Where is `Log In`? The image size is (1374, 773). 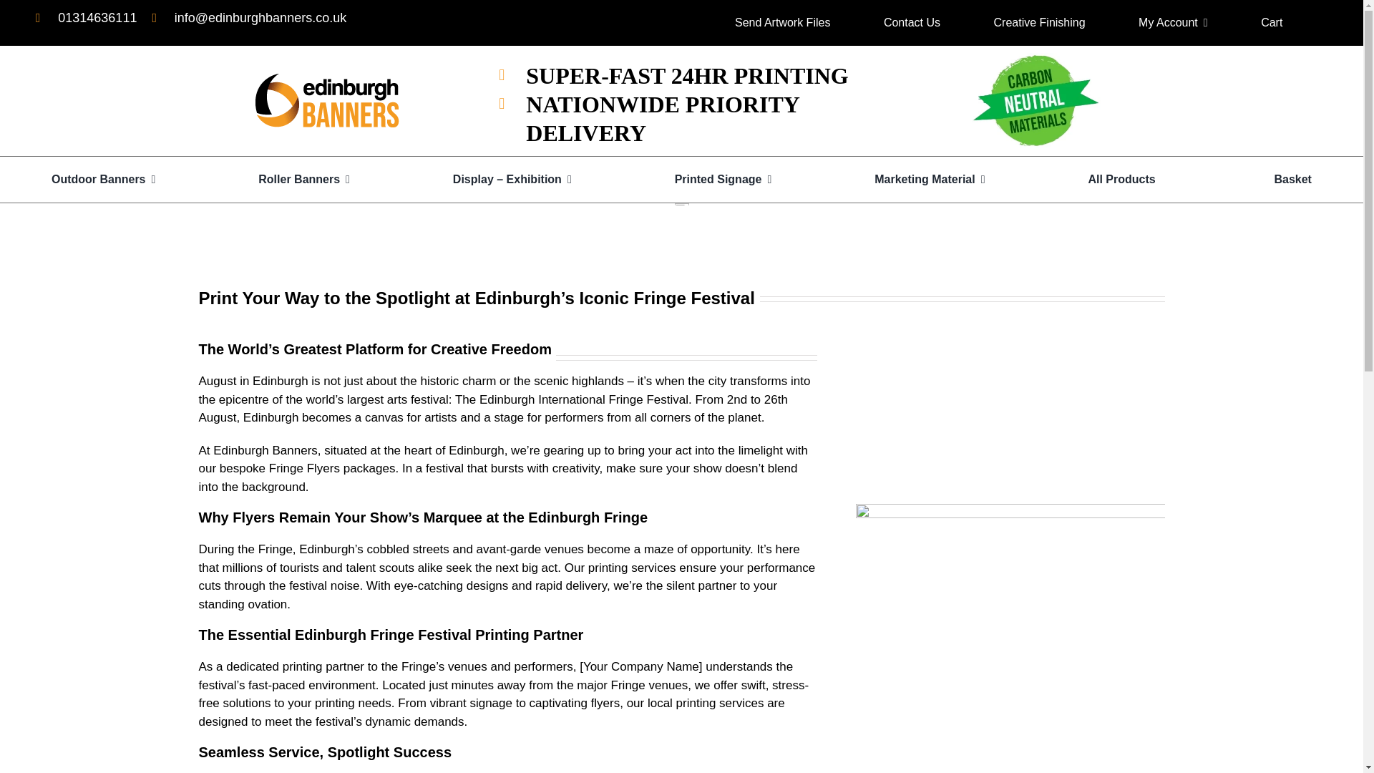 Log In is located at coordinates (681, 432).